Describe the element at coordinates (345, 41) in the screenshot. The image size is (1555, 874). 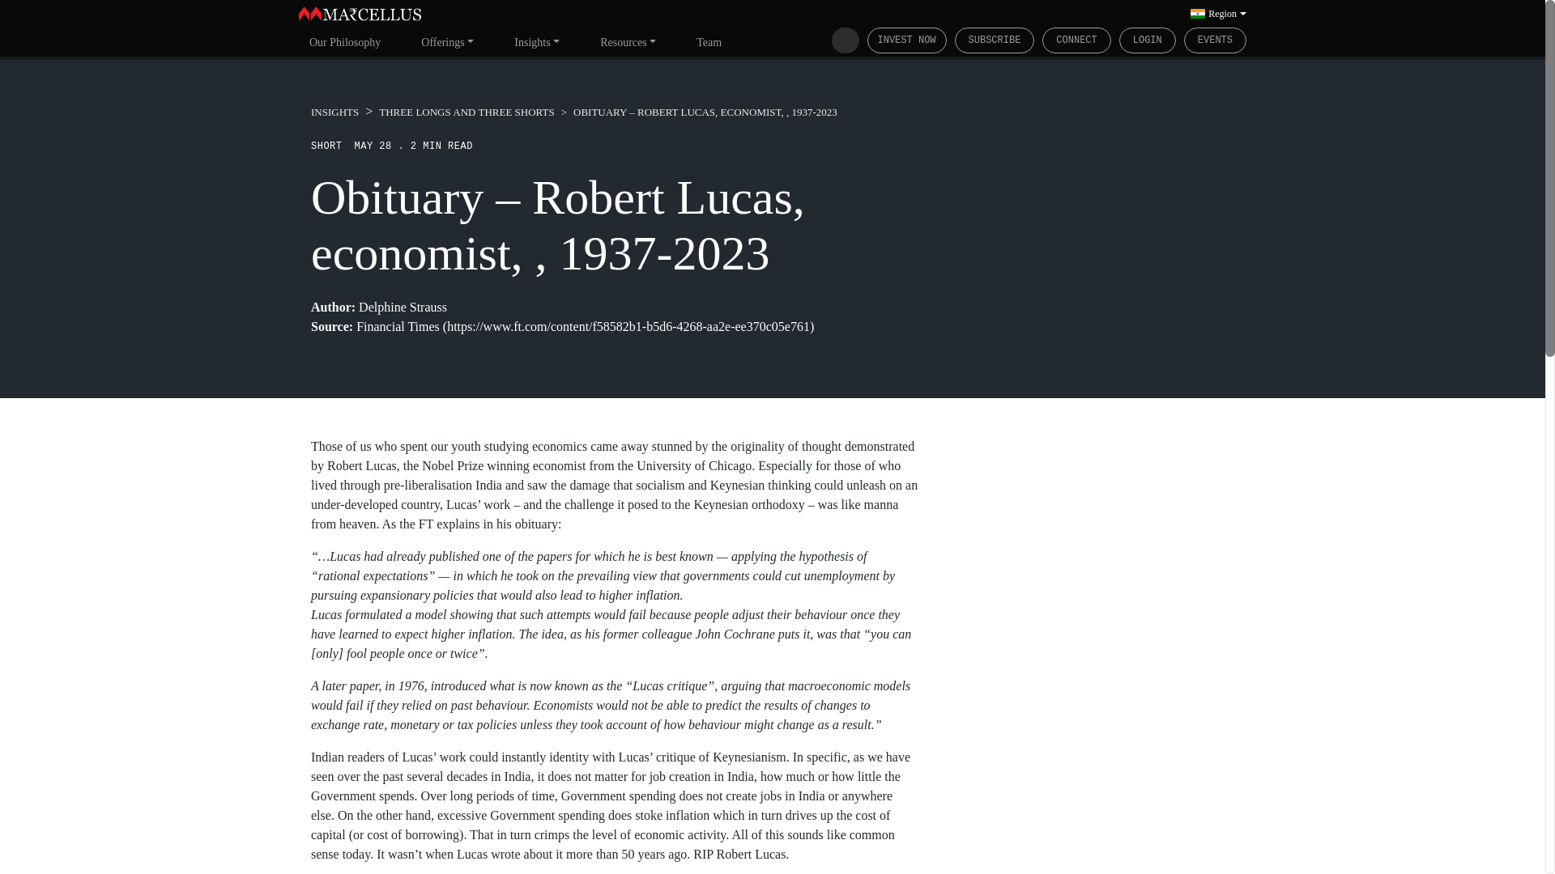
I see `Our Philosophy` at that location.